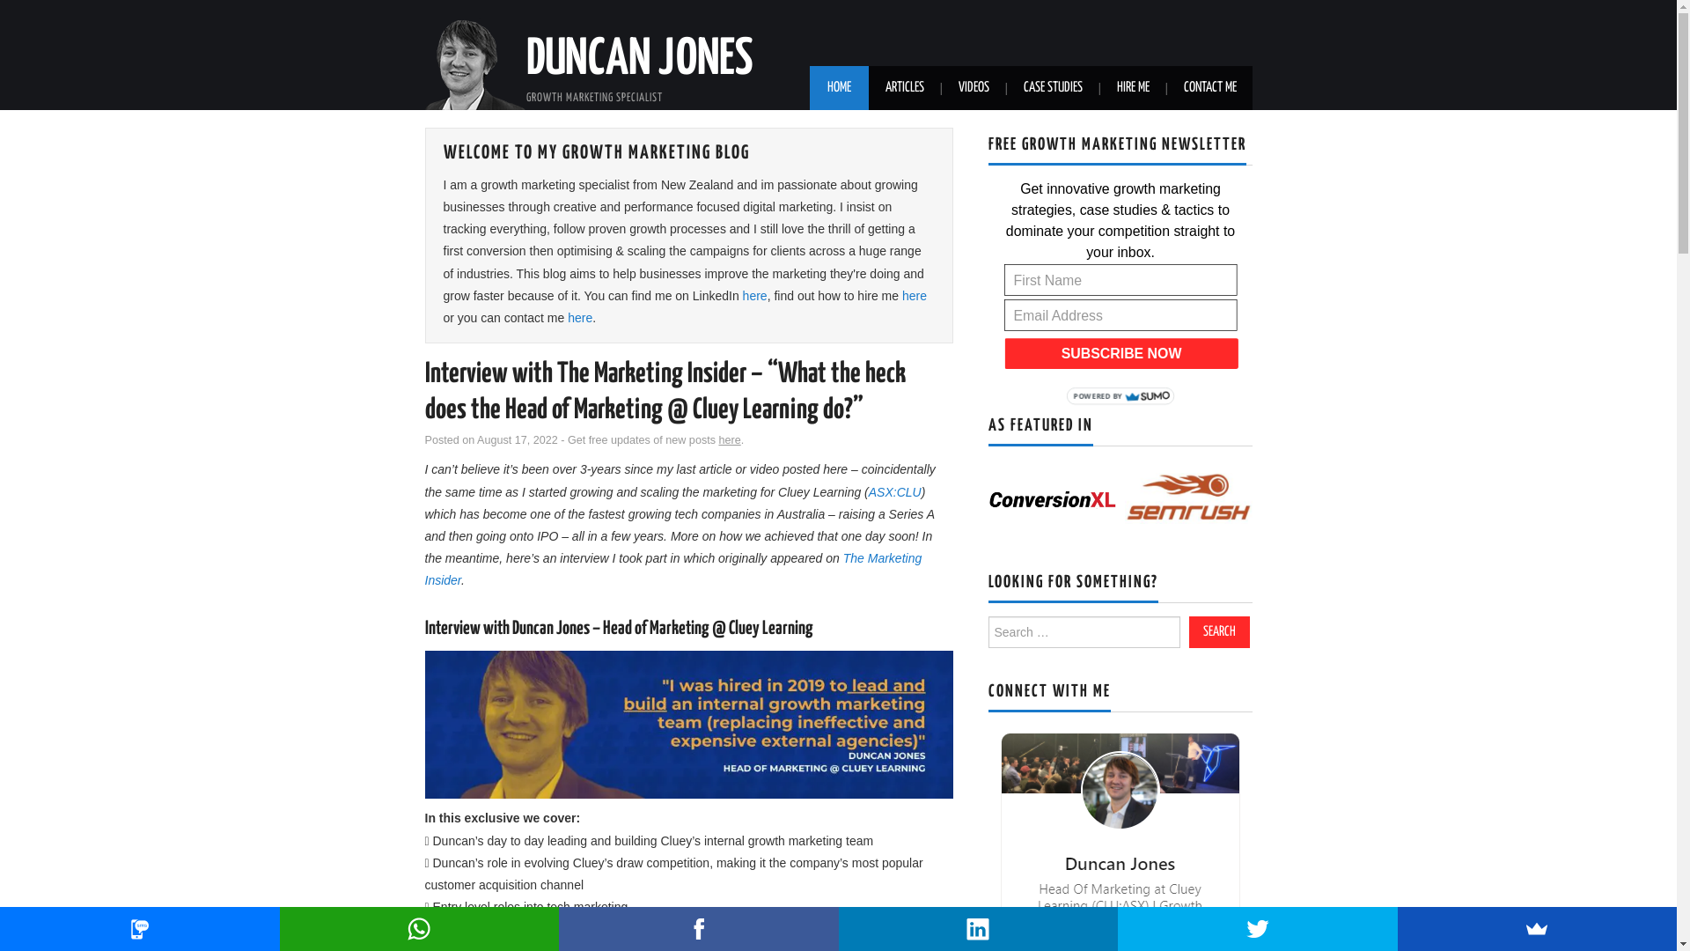 Image resolution: width=1690 pixels, height=951 pixels. I want to click on Search, so click(1218, 632).